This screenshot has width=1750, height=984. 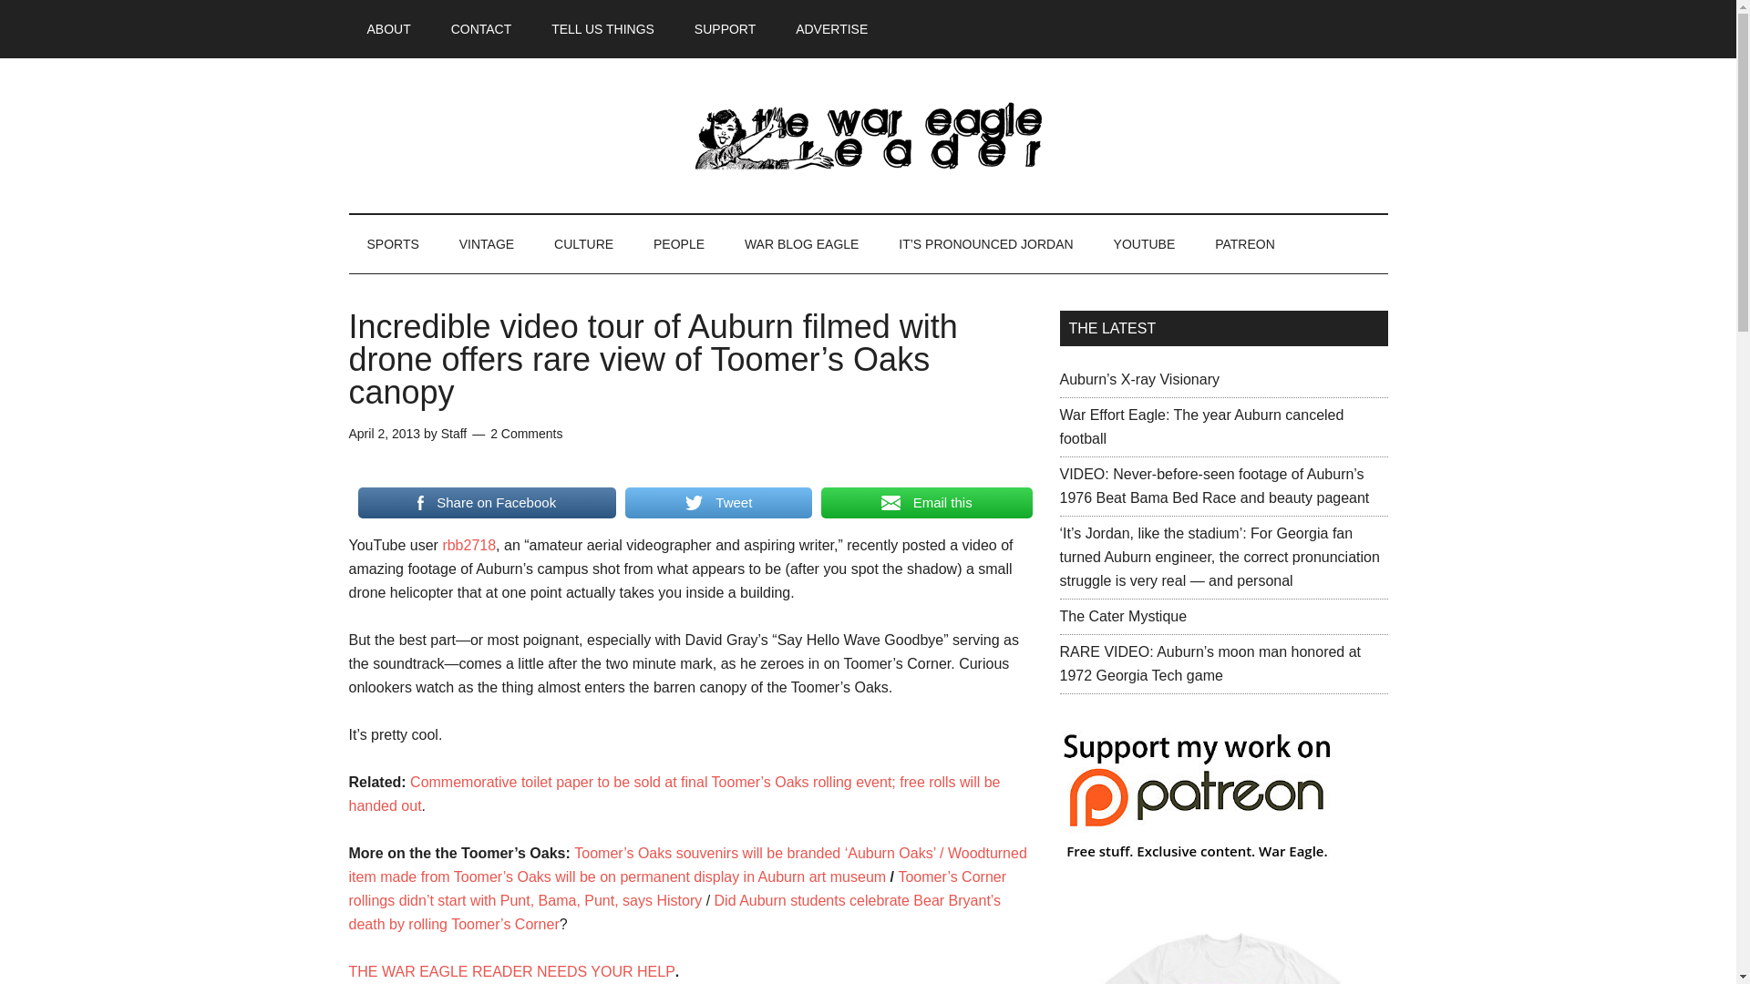 I want to click on ADVERTISE, so click(x=831, y=29).